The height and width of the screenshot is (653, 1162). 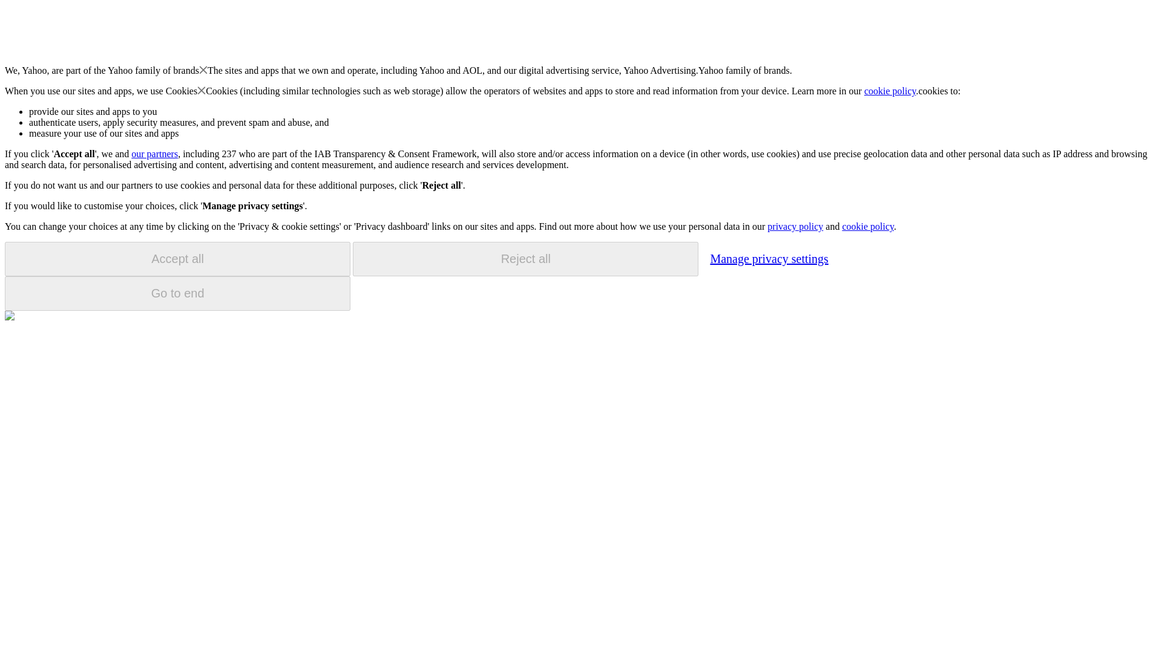 I want to click on Reject all, so click(x=525, y=259).